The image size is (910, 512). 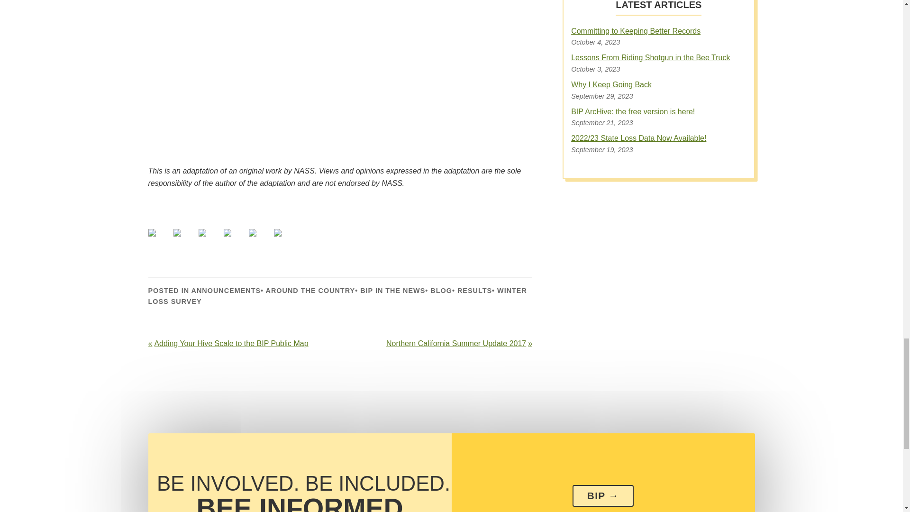 I want to click on ANNOUNCEMENTS, so click(x=226, y=290).